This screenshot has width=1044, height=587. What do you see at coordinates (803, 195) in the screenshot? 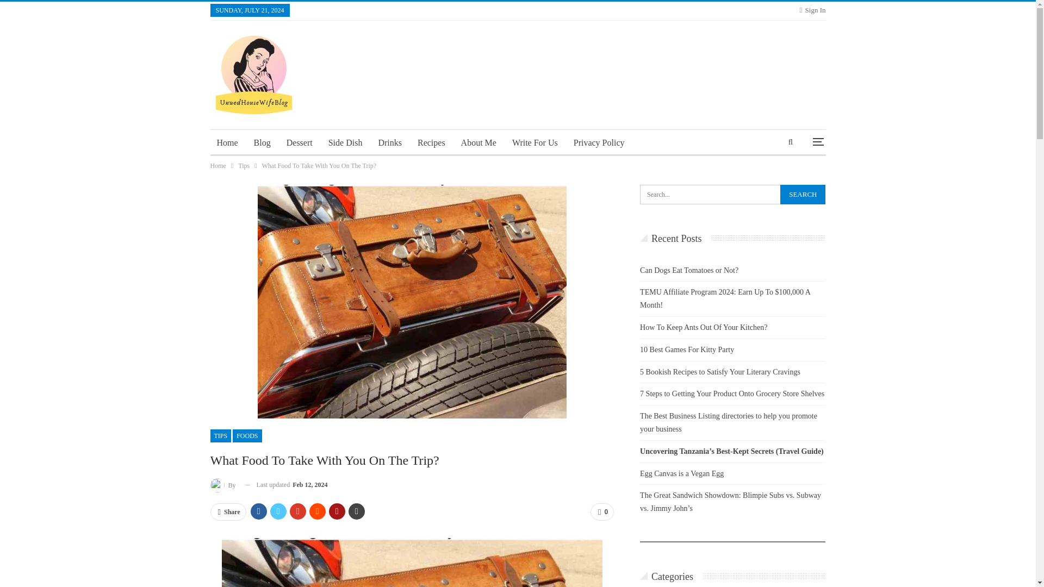
I see `Search` at bounding box center [803, 195].